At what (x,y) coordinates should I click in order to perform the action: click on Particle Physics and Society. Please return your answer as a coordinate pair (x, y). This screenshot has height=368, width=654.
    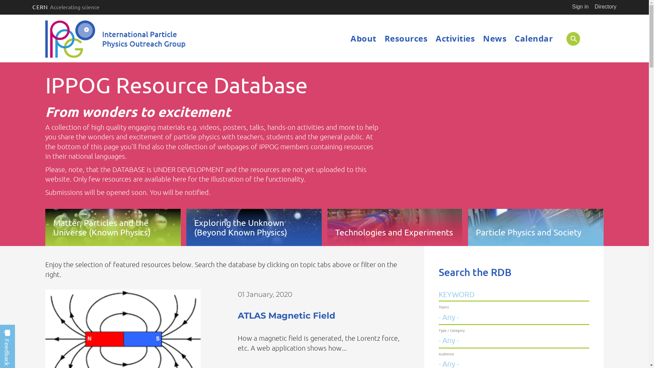
    Looking at the image, I should click on (536, 227).